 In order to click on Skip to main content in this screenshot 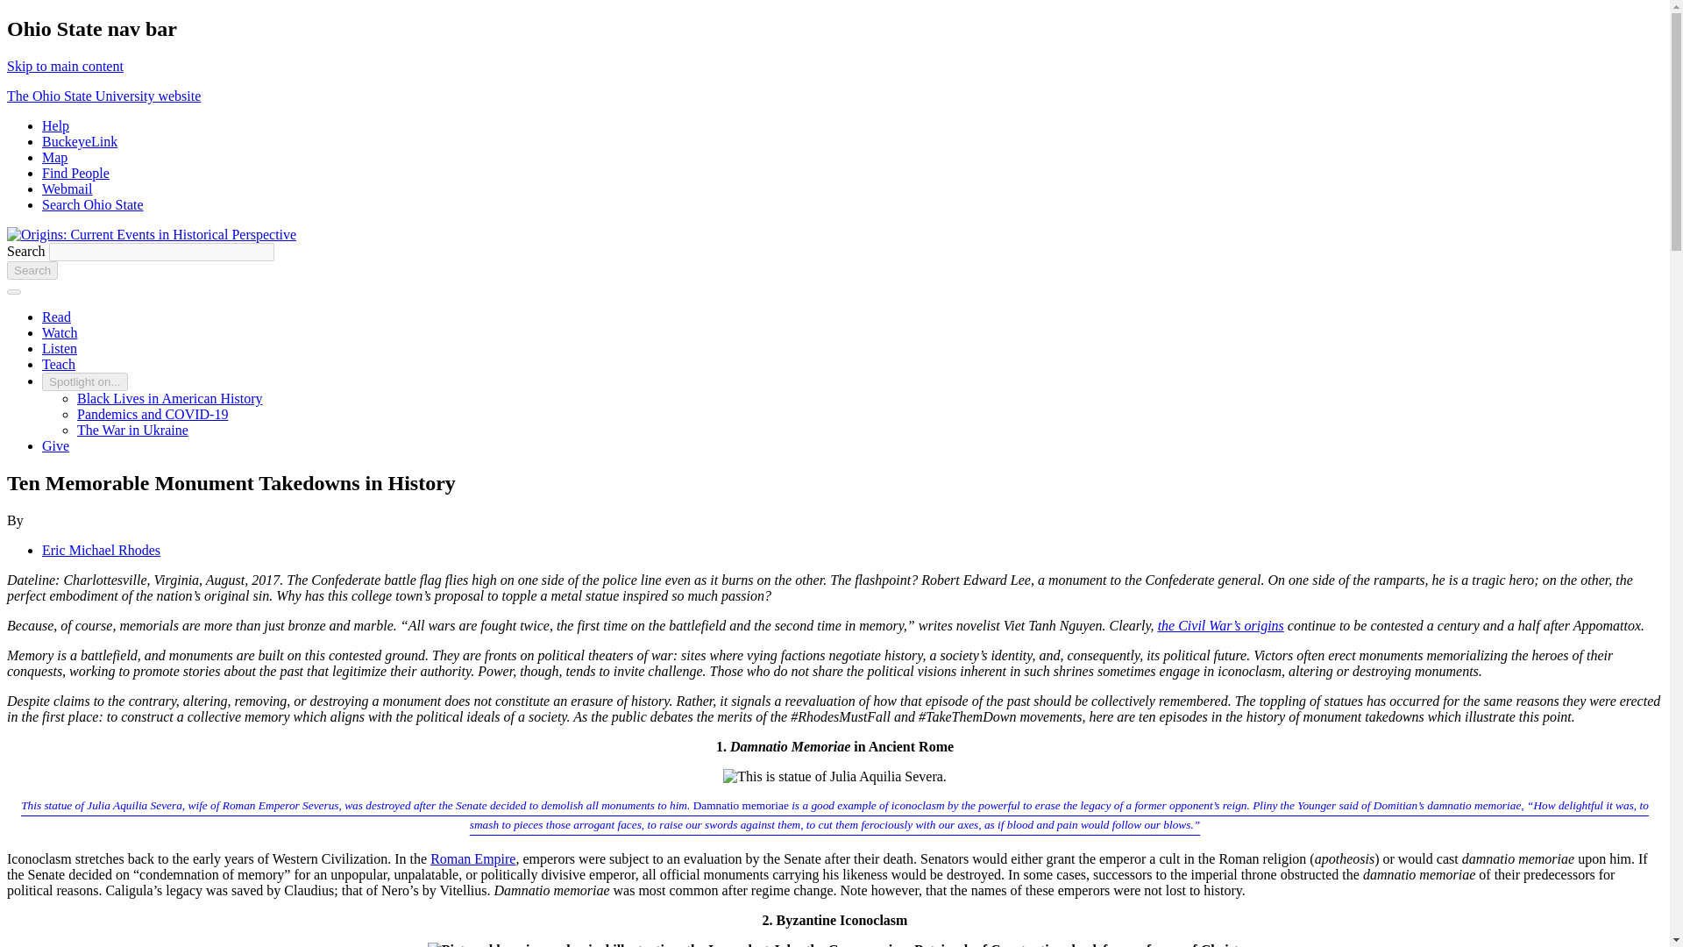, I will do `click(65, 66)`.